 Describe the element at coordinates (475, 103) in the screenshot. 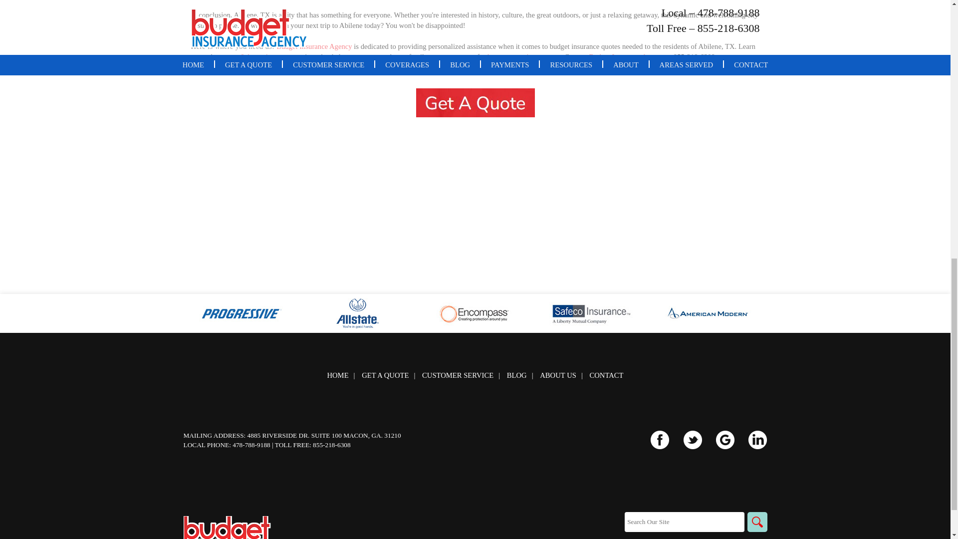

I see `Get a Quote in Texas` at that location.